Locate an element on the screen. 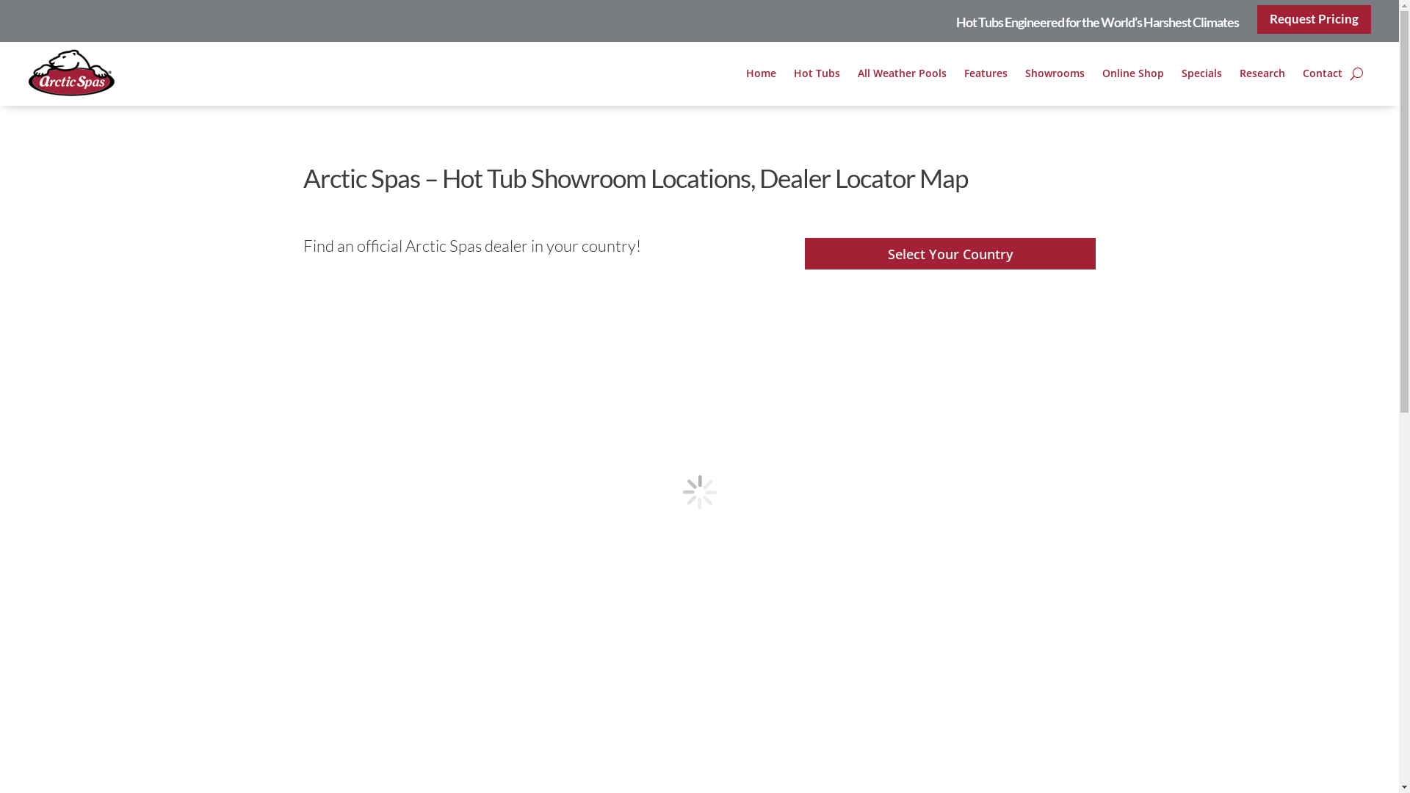  Contact is located at coordinates (1322, 76).